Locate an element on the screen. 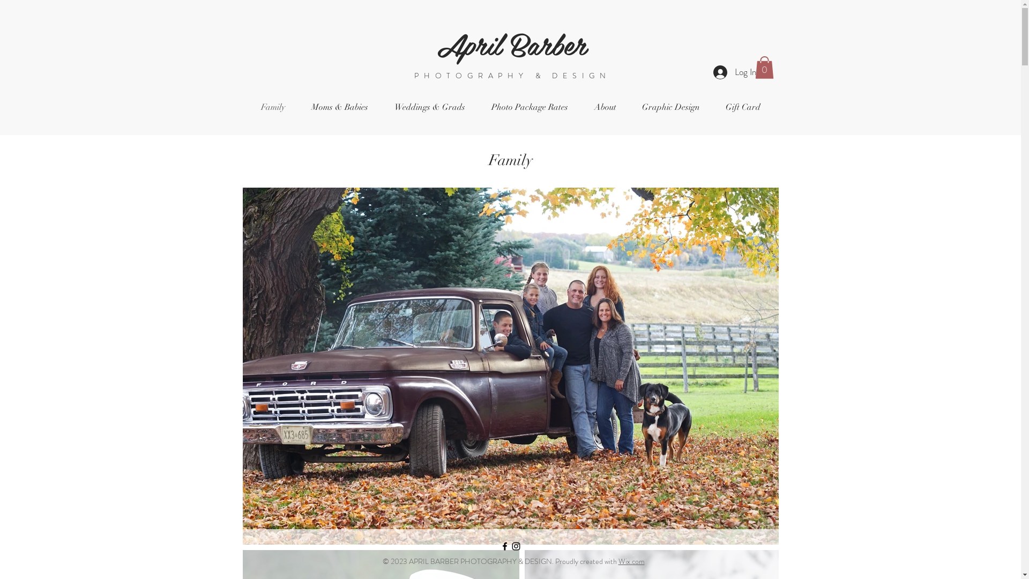 The height and width of the screenshot is (579, 1029). 0 is located at coordinates (764, 68).